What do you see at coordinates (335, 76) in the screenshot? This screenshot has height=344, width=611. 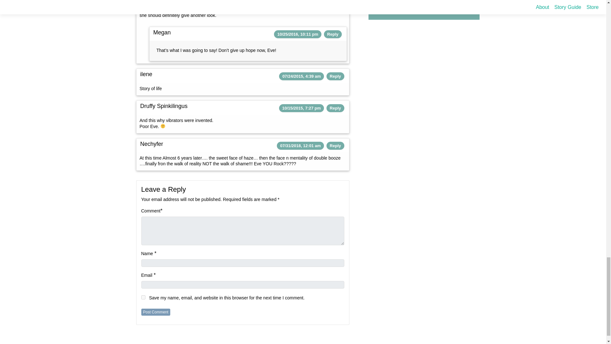 I see `Reply` at bounding box center [335, 76].